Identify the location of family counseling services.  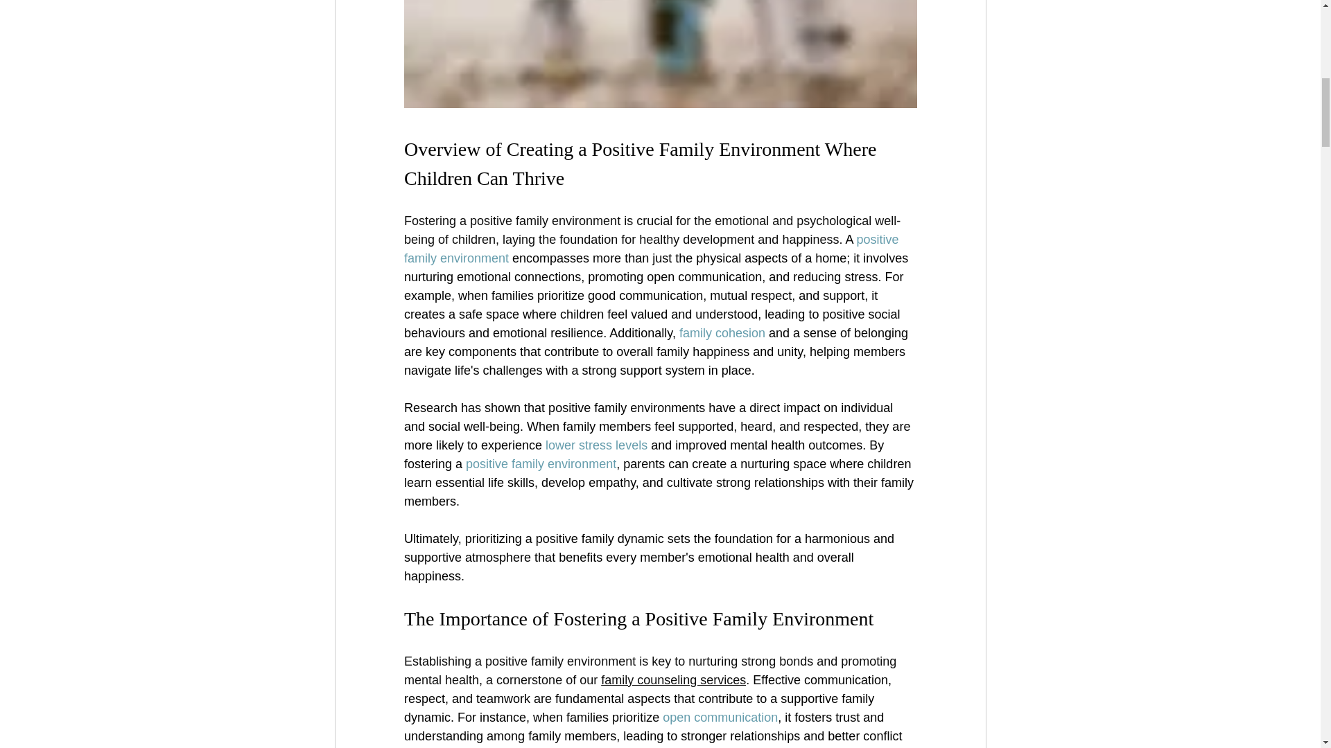
(673, 680).